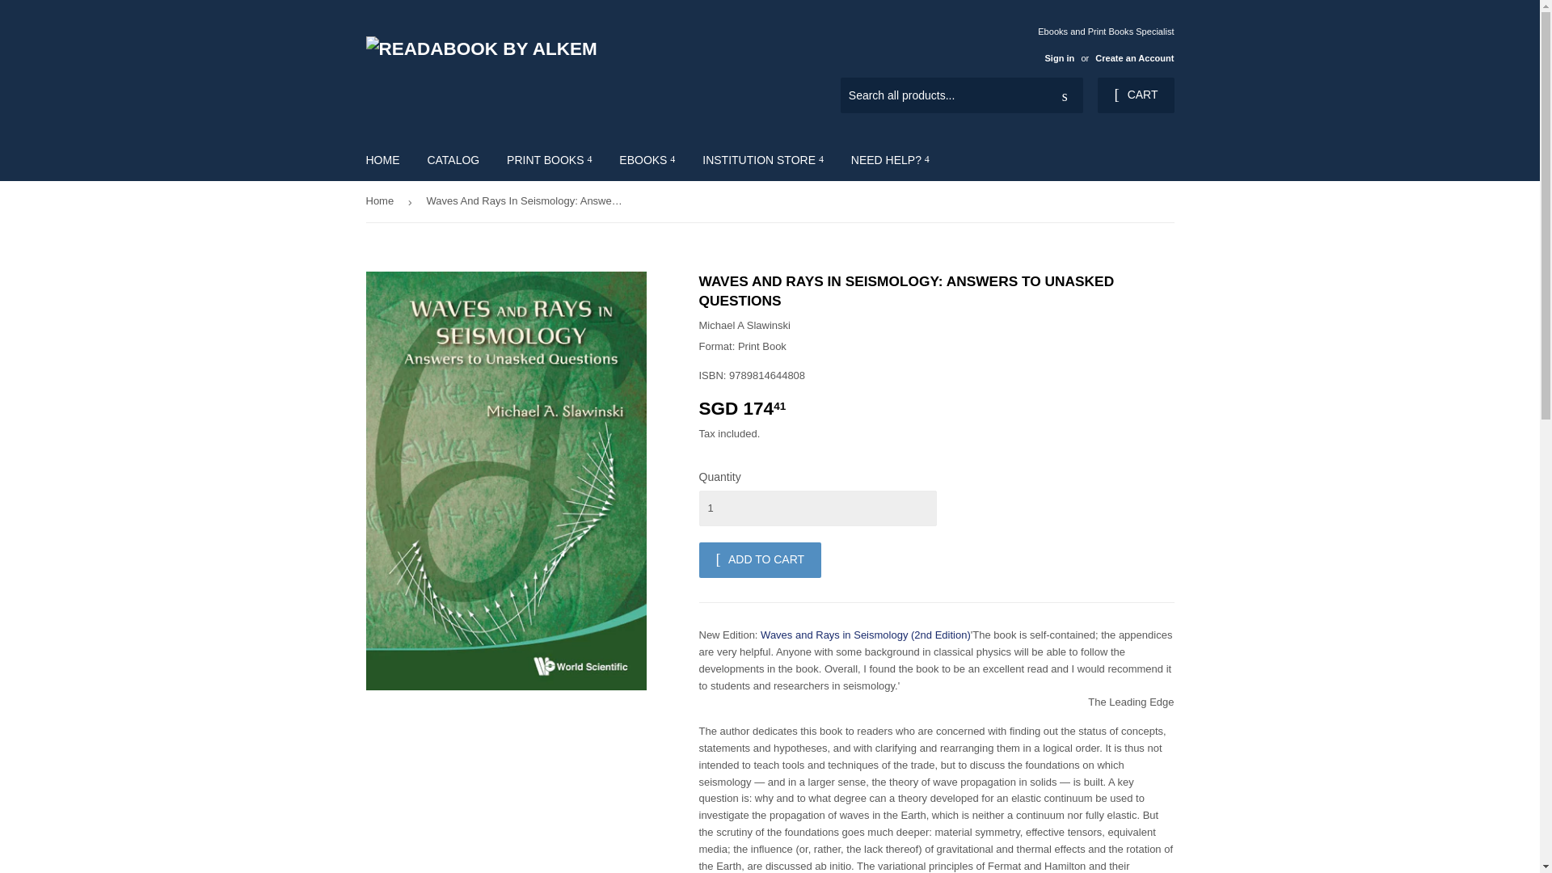 This screenshot has width=1552, height=873. What do you see at coordinates (1065, 96) in the screenshot?
I see `Search` at bounding box center [1065, 96].